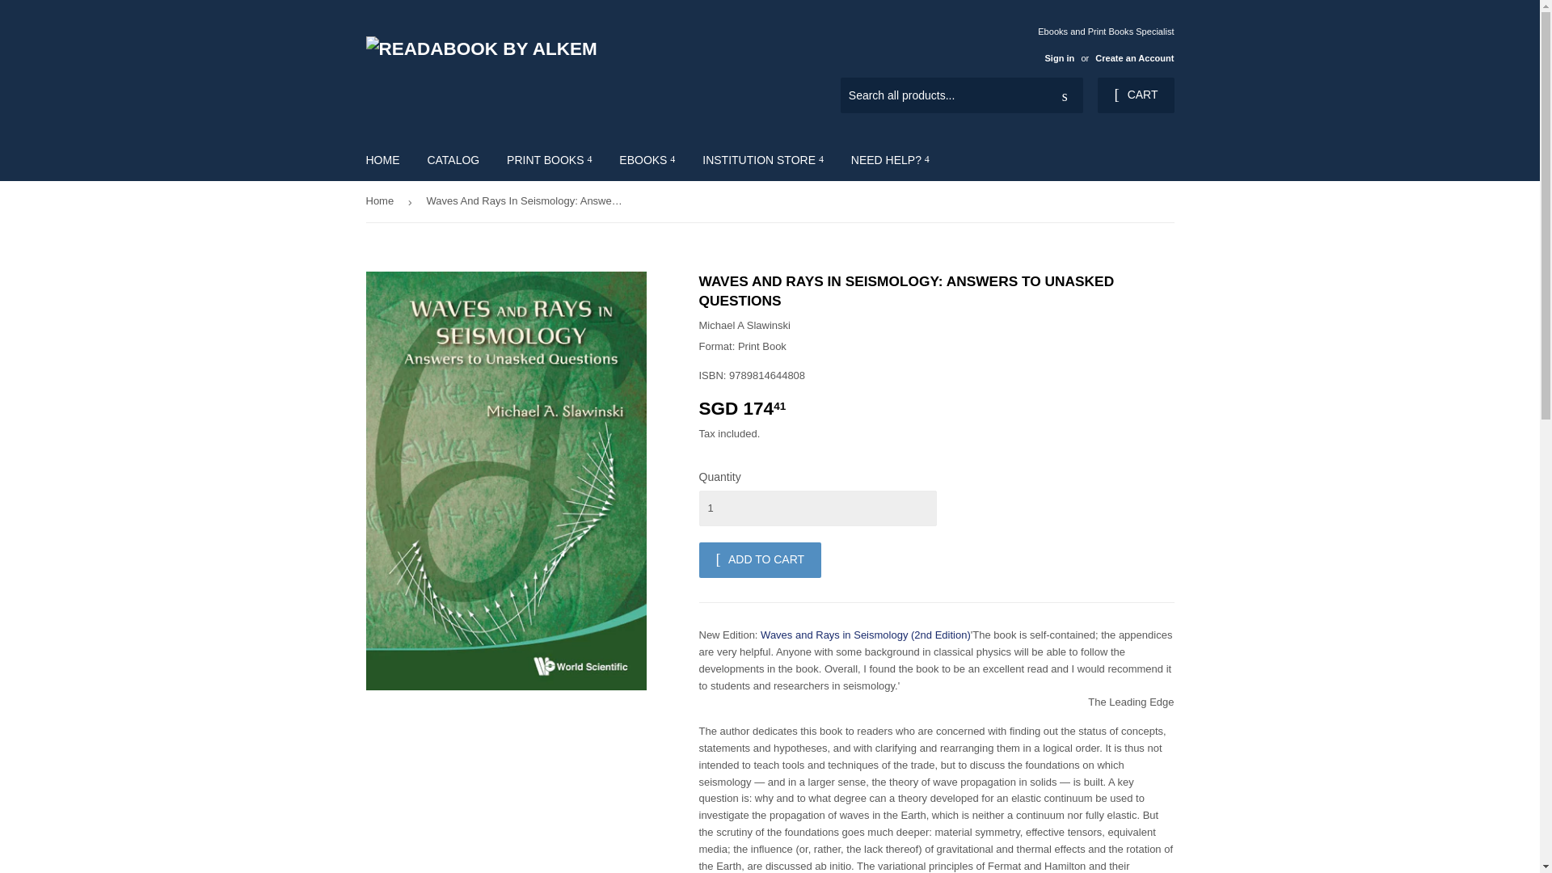 This screenshot has width=1552, height=873. What do you see at coordinates (1065, 96) in the screenshot?
I see `Search` at bounding box center [1065, 96].